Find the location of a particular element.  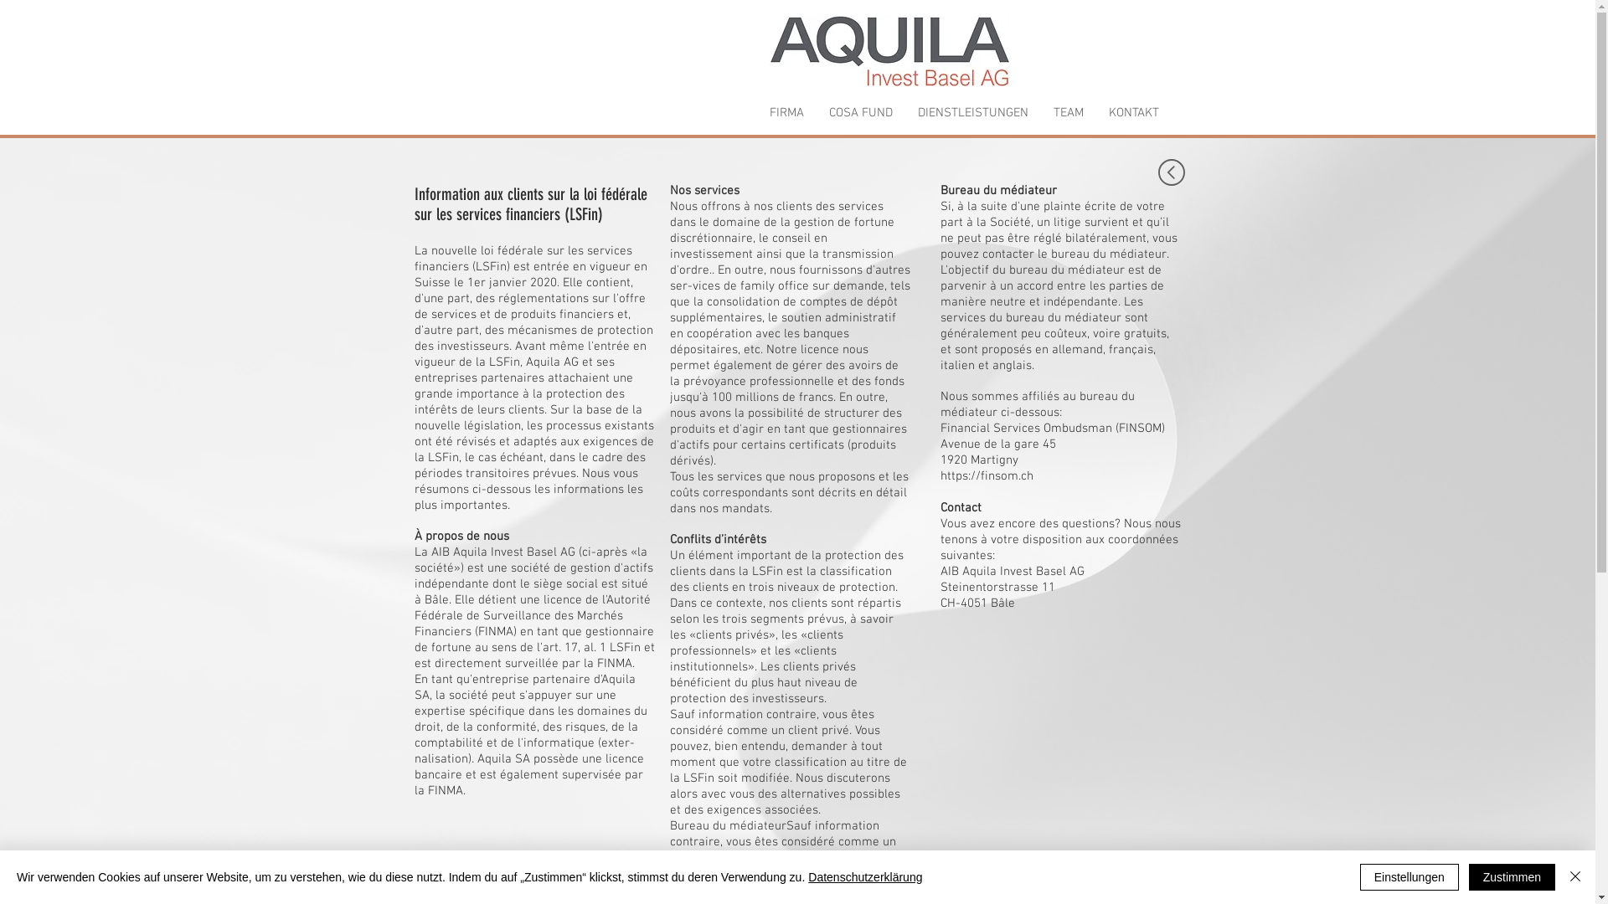

Zustimmen is located at coordinates (1513, 877).